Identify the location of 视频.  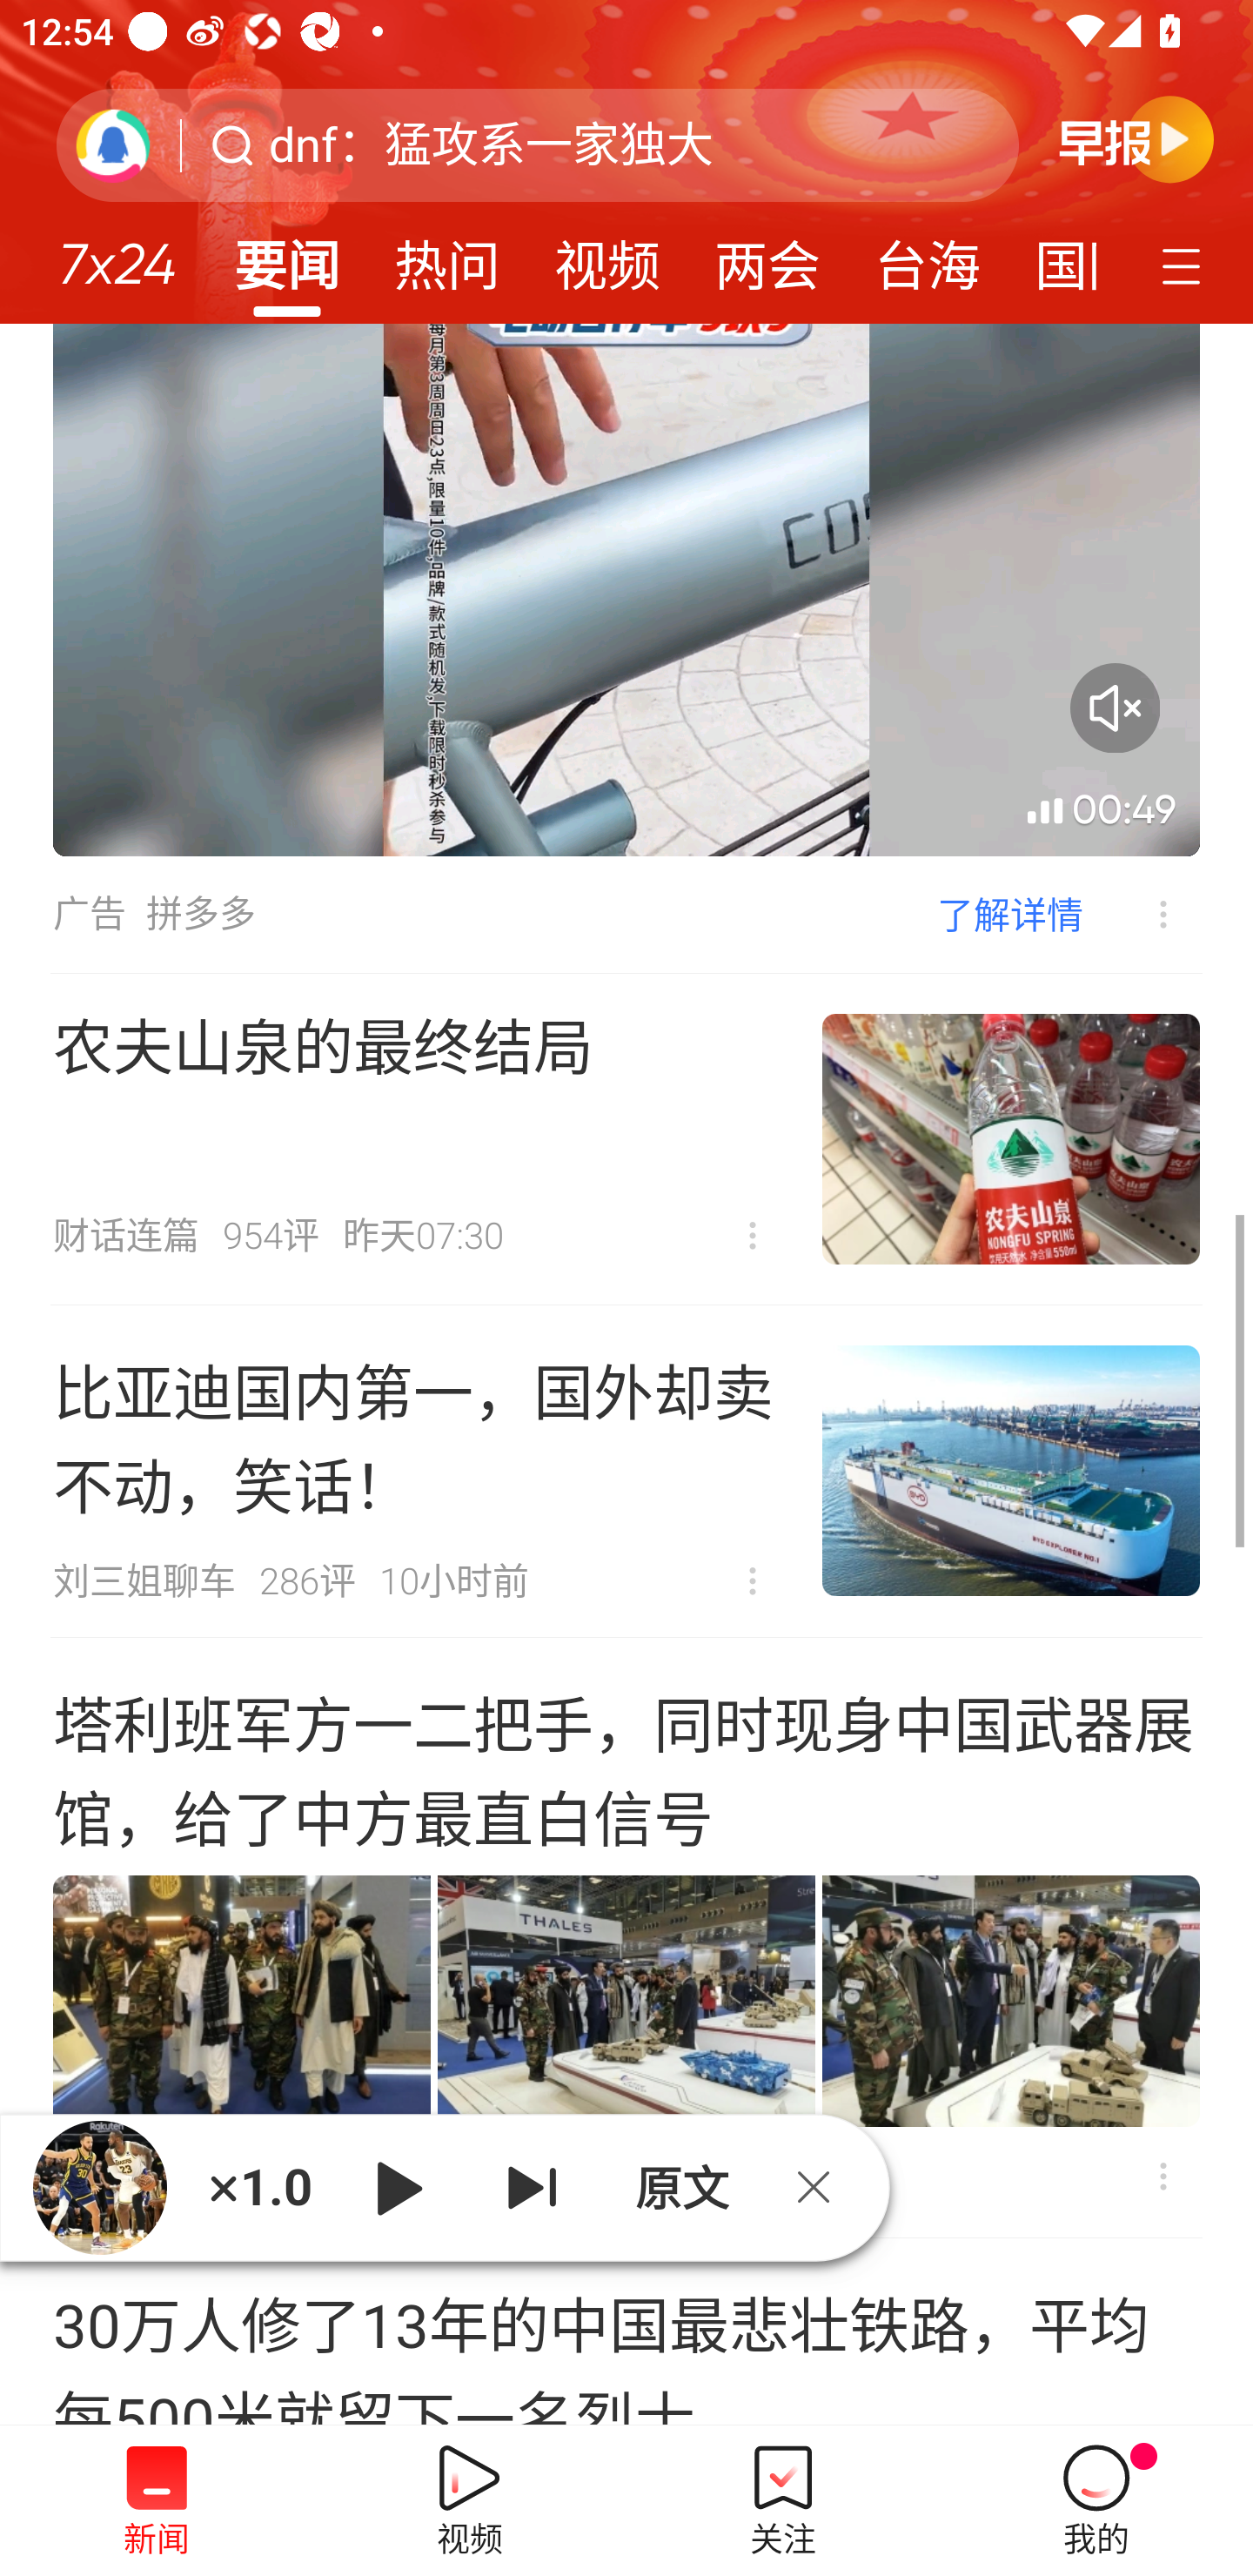
(607, 256).